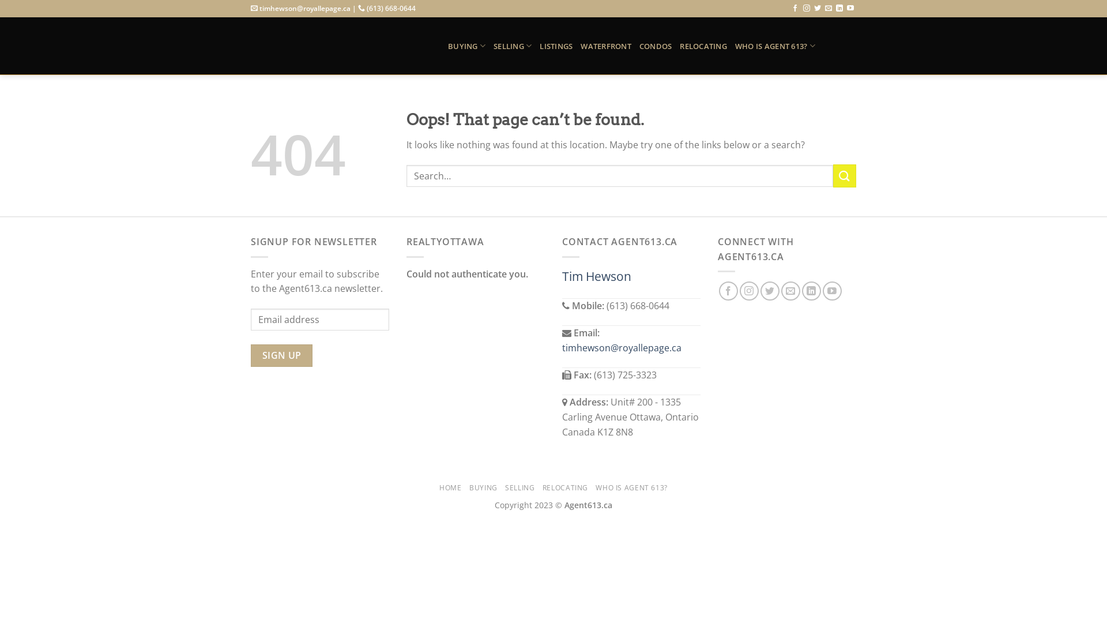 The width and height of the screenshot is (1107, 623). What do you see at coordinates (450, 488) in the screenshot?
I see `HOME` at bounding box center [450, 488].